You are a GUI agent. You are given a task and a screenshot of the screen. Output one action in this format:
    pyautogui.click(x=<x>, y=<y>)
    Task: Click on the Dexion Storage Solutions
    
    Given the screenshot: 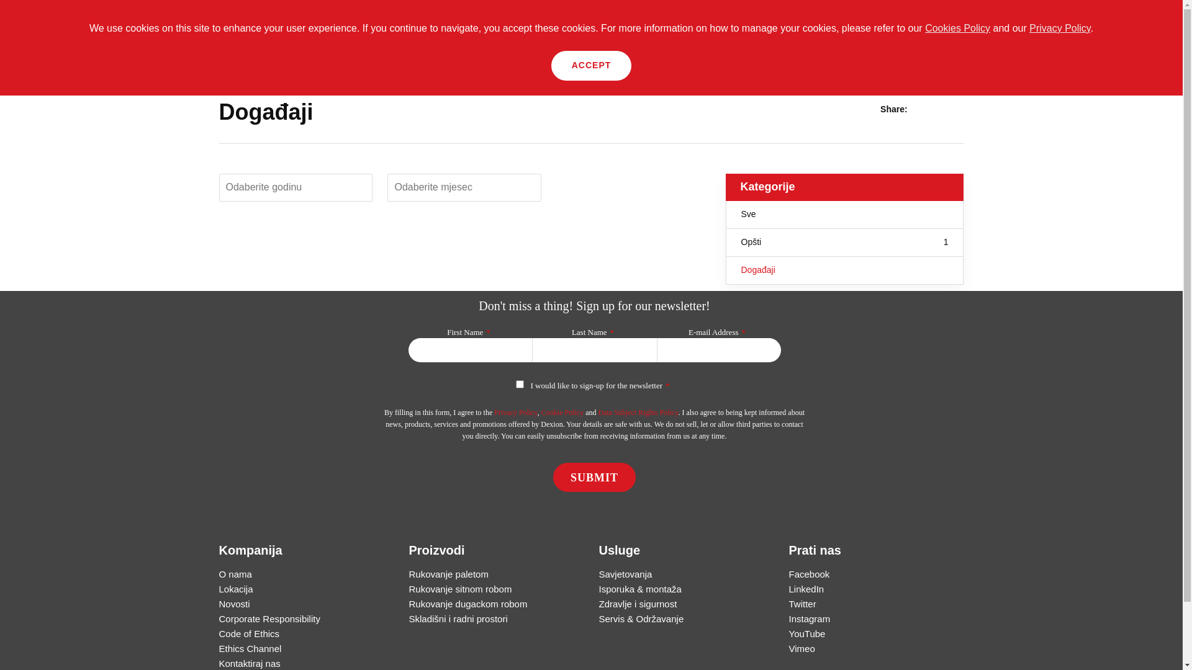 What is the action you would take?
    pyautogui.click(x=91, y=30)
    